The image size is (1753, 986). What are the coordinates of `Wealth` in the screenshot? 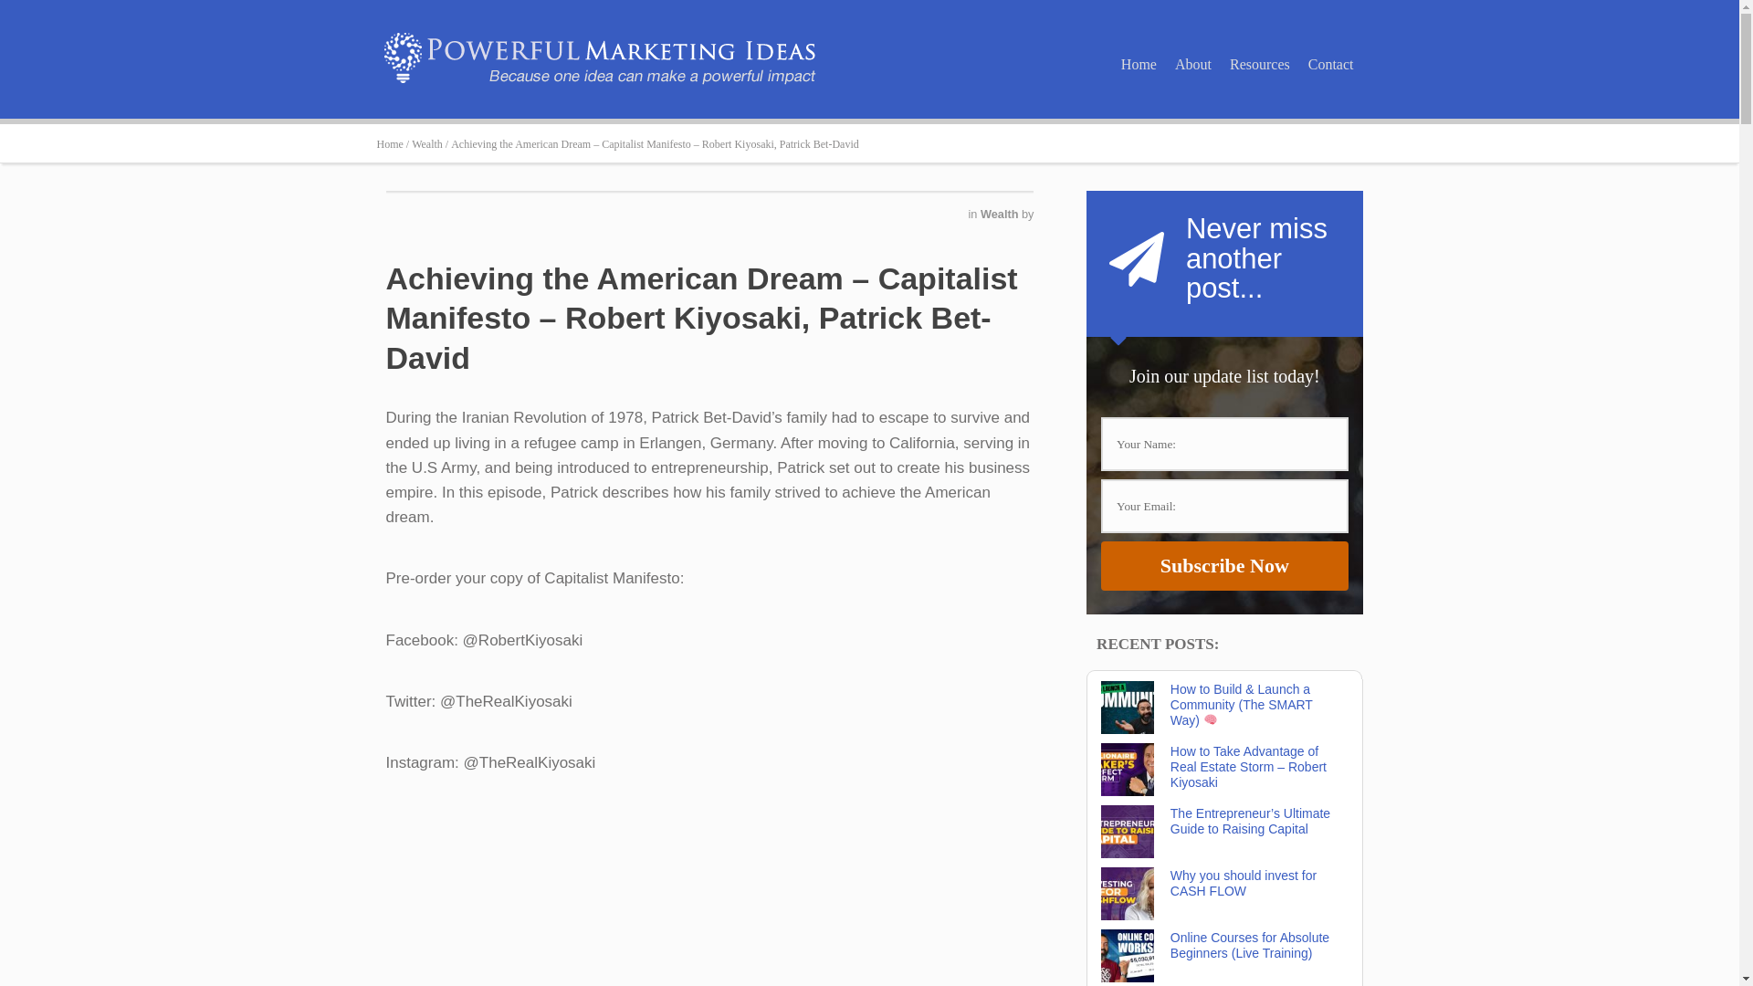 It's located at (1001, 214).